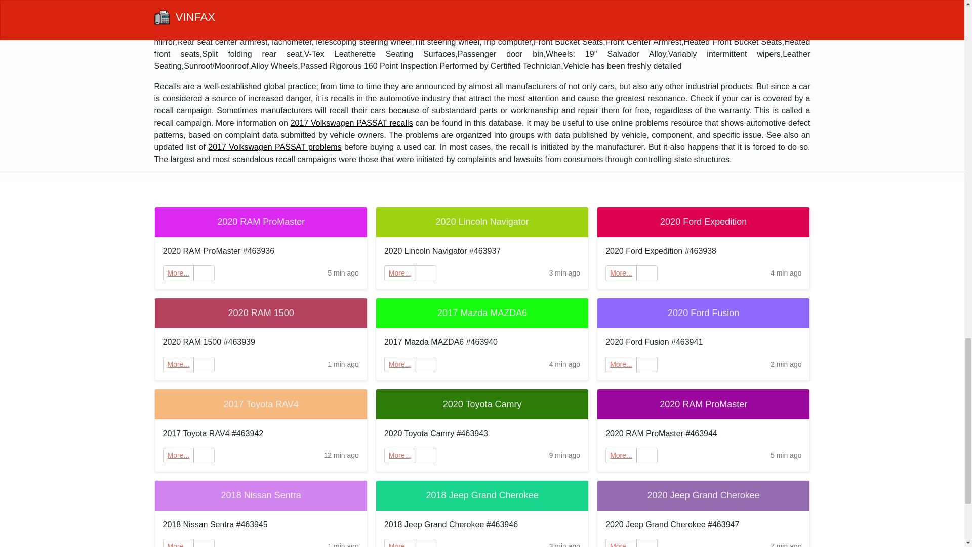 The height and width of the screenshot is (547, 972). Describe the element at coordinates (400, 455) in the screenshot. I see `More...` at that location.